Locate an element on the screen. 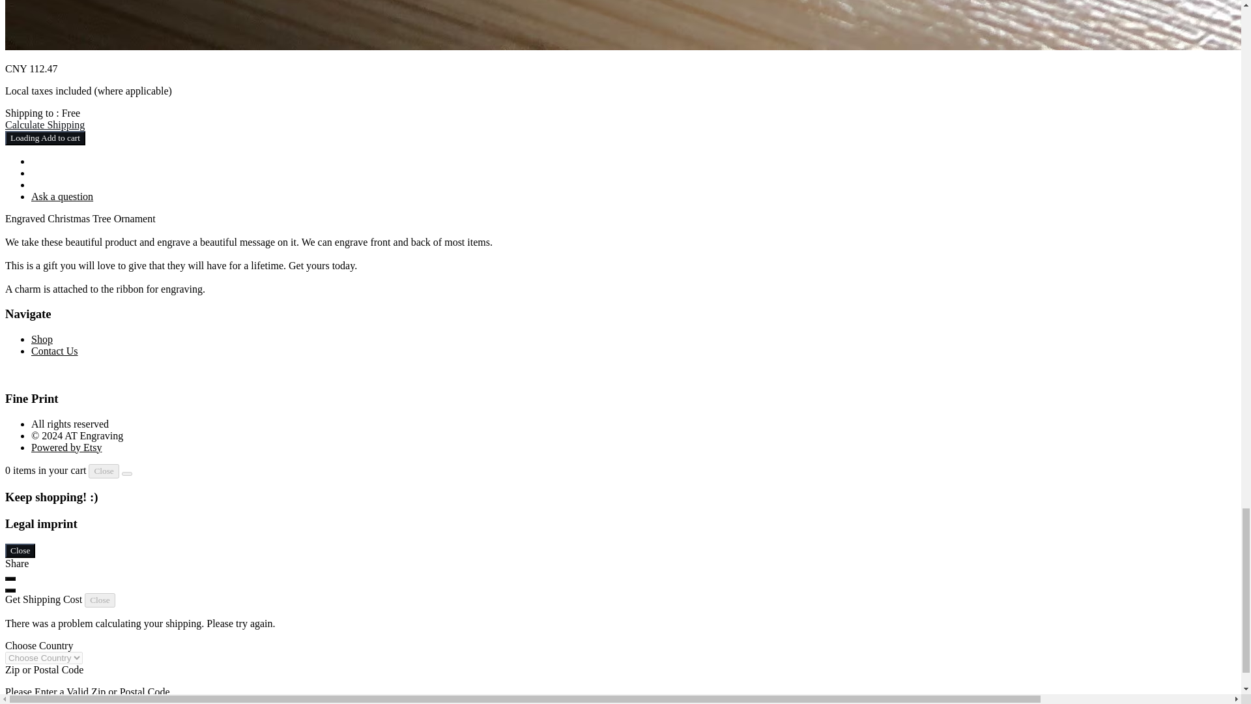  Close is located at coordinates (20, 550).